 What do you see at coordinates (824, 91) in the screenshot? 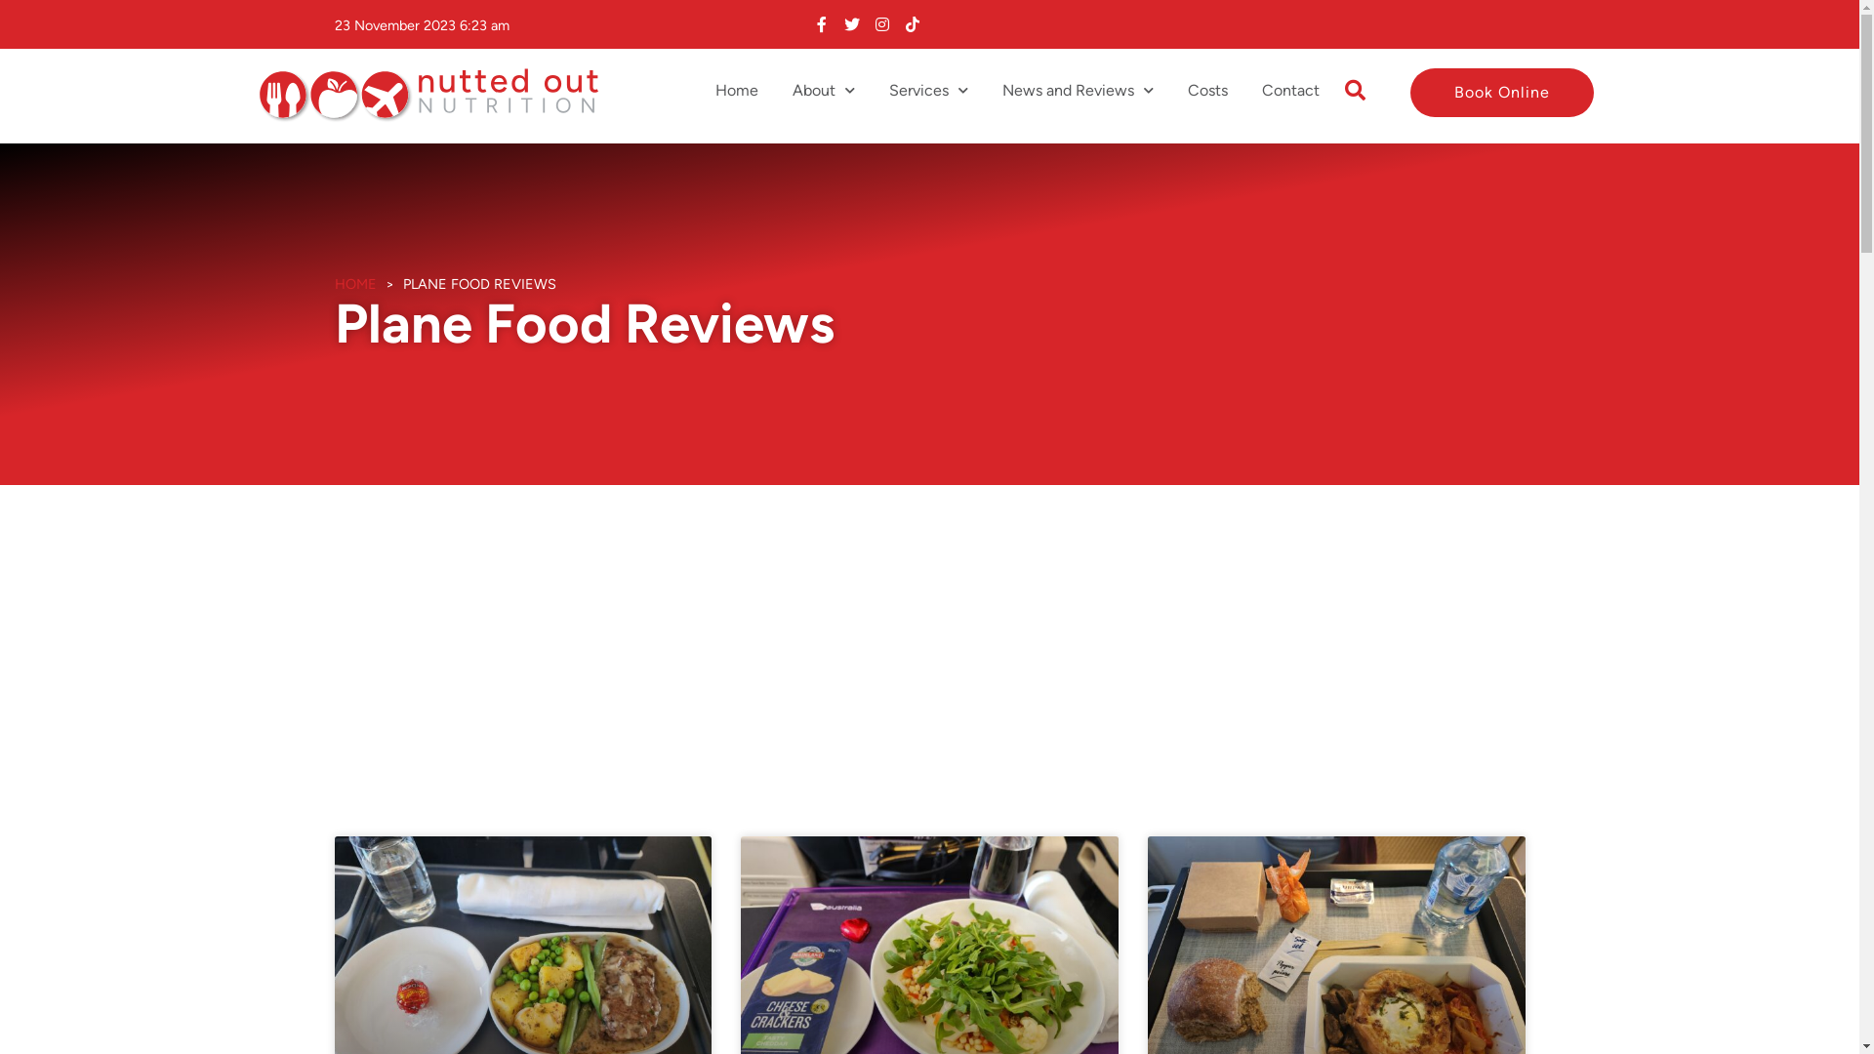
I see `About` at bounding box center [824, 91].